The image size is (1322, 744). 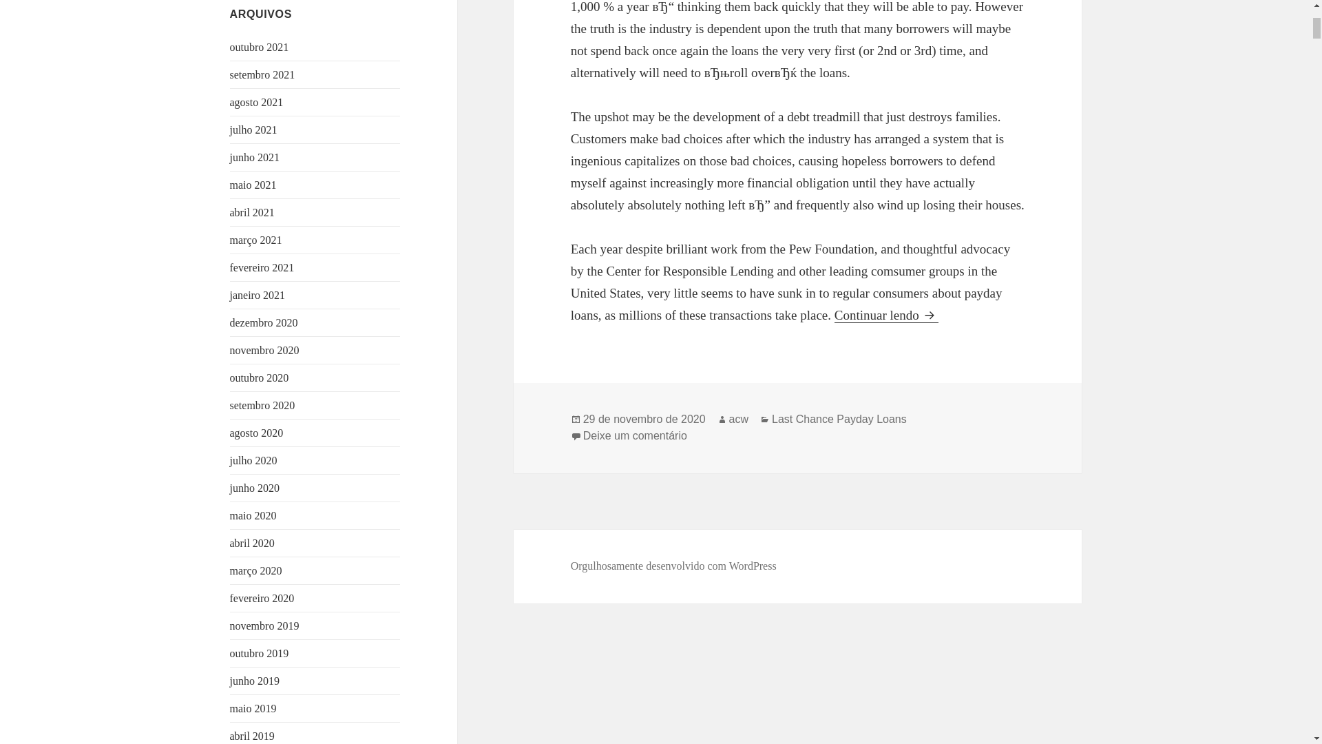 What do you see at coordinates (264, 350) in the screenshot?
I see `novembro 2020` at bounding box center [264, 350].